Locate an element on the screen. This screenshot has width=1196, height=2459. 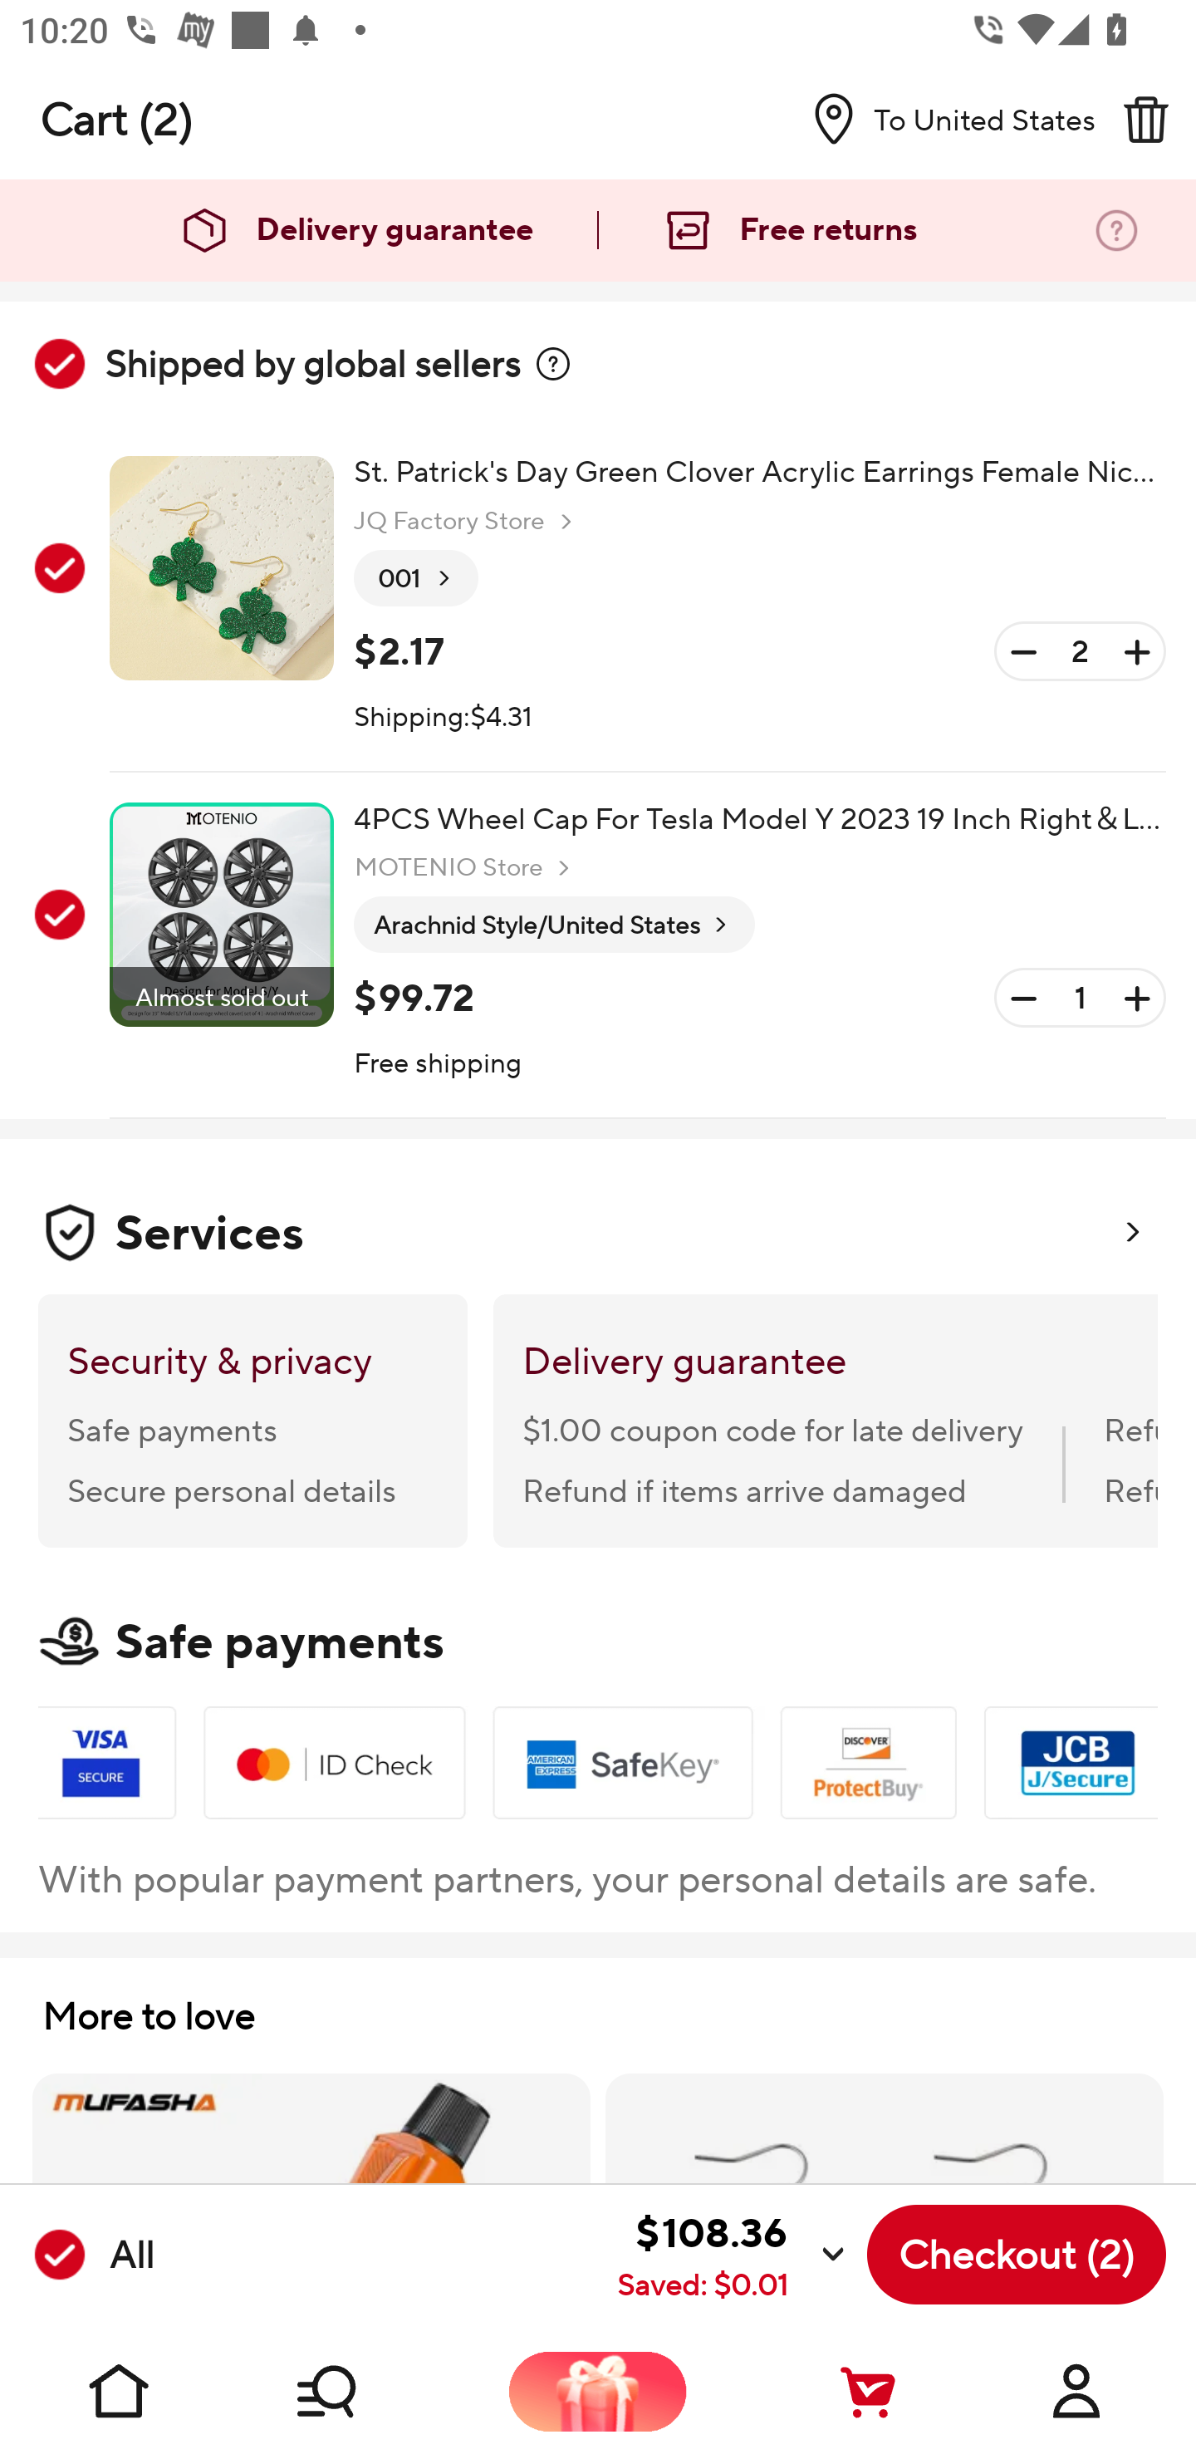
 is located at coordinates (1145, 119).